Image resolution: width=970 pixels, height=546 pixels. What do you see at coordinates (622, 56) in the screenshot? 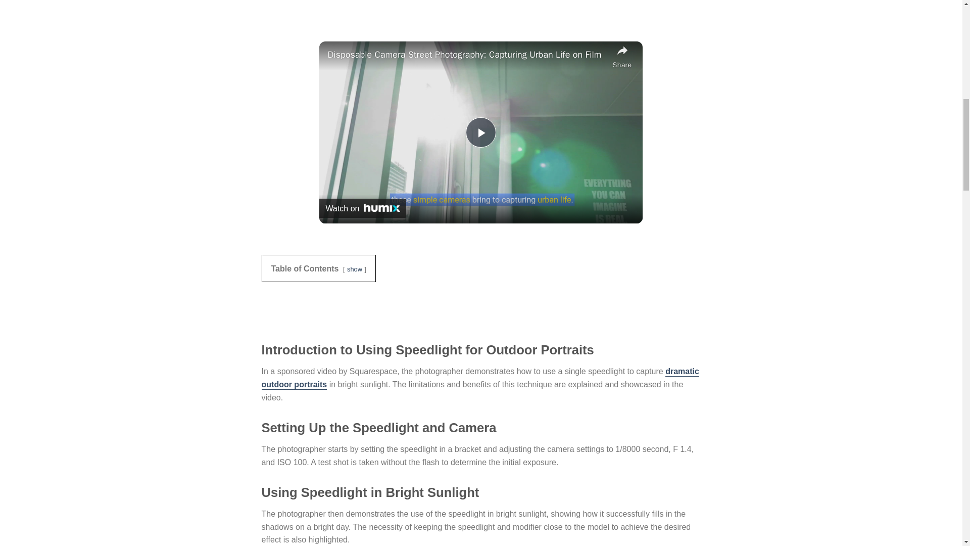
I see `Share` at bounding box center [622, 56].